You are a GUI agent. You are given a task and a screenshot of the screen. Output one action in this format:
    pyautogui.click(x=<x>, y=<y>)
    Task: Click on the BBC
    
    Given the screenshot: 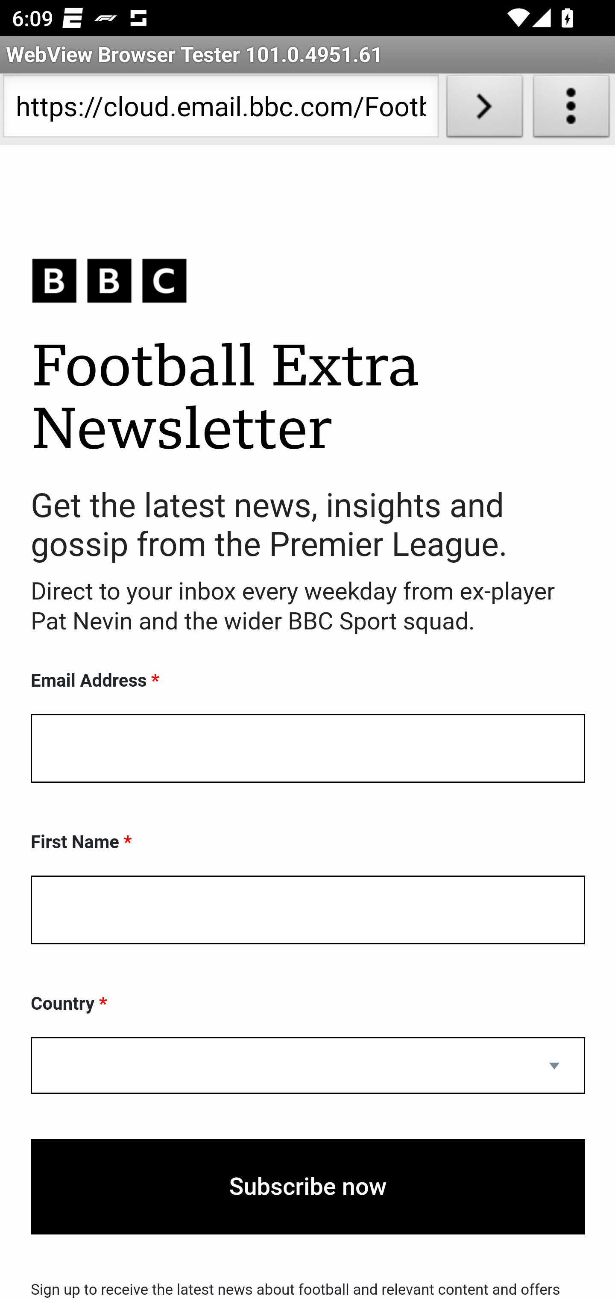 What is the action you would take?
    pyautogui.click(x=308, y=280)
    